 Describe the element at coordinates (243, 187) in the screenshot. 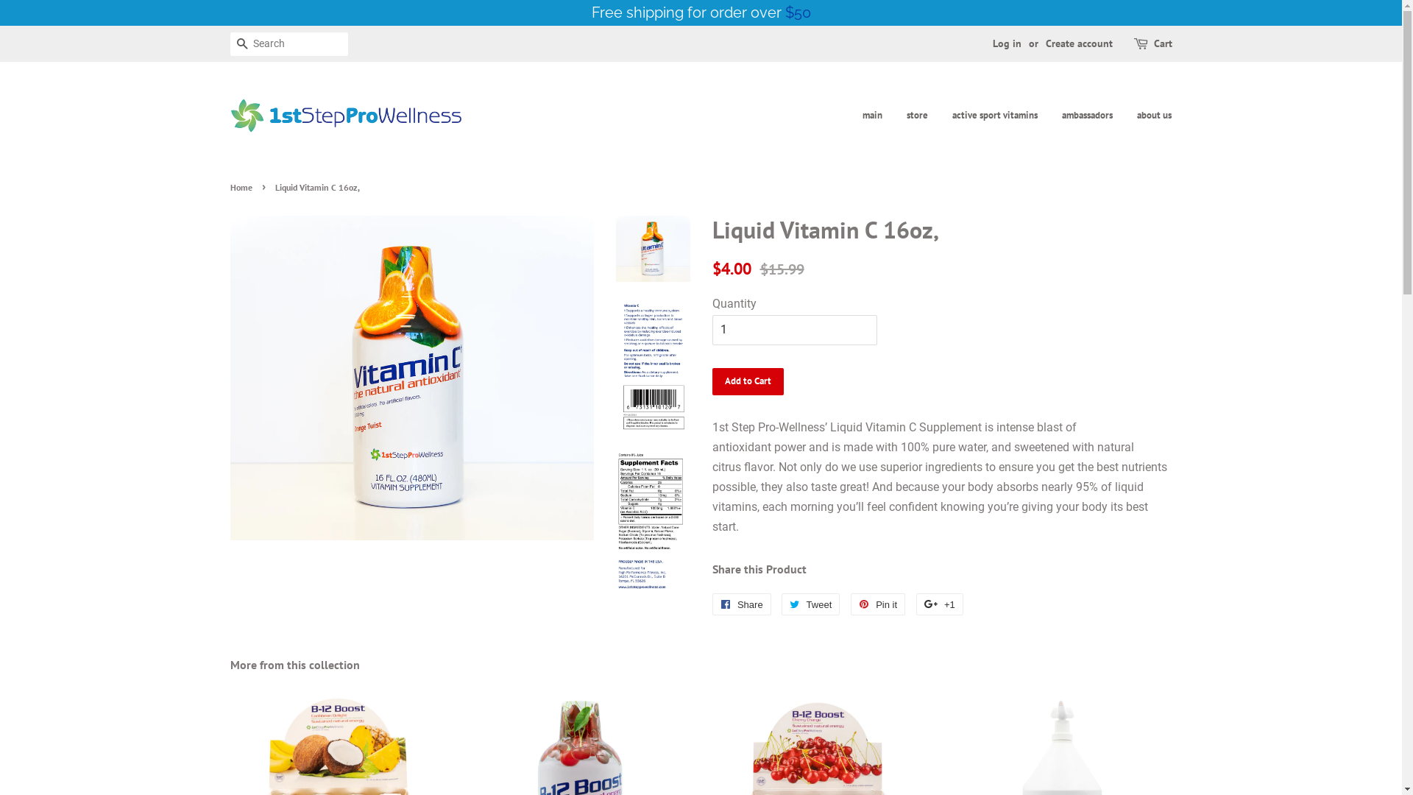

I see `Home` at that location.